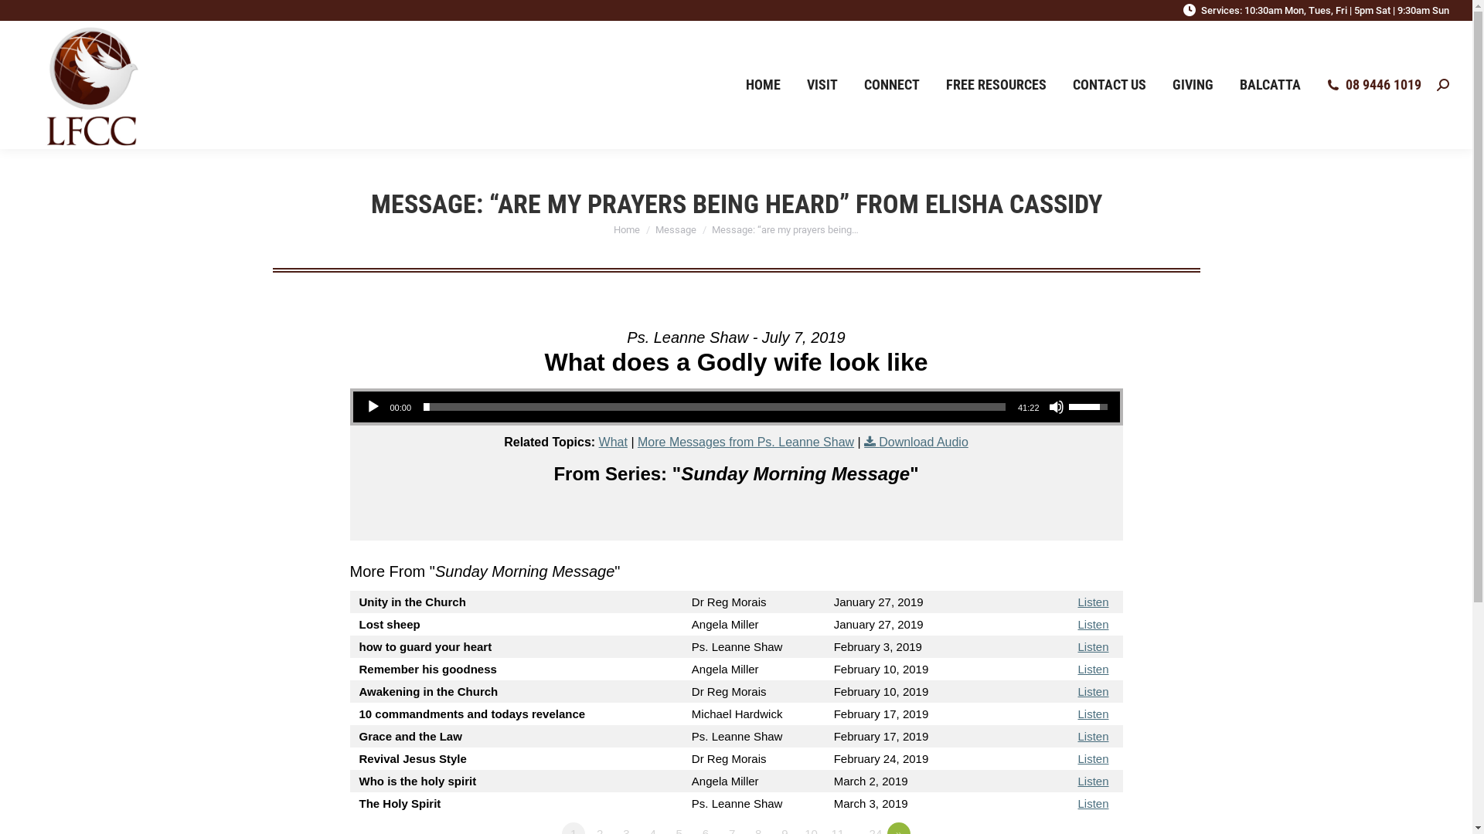 This screenshot has width=1484, height=834. What do you see at coordinates (1093, 624) in the screenshot?
I see `Listen` at bounding box center [1093, 624].